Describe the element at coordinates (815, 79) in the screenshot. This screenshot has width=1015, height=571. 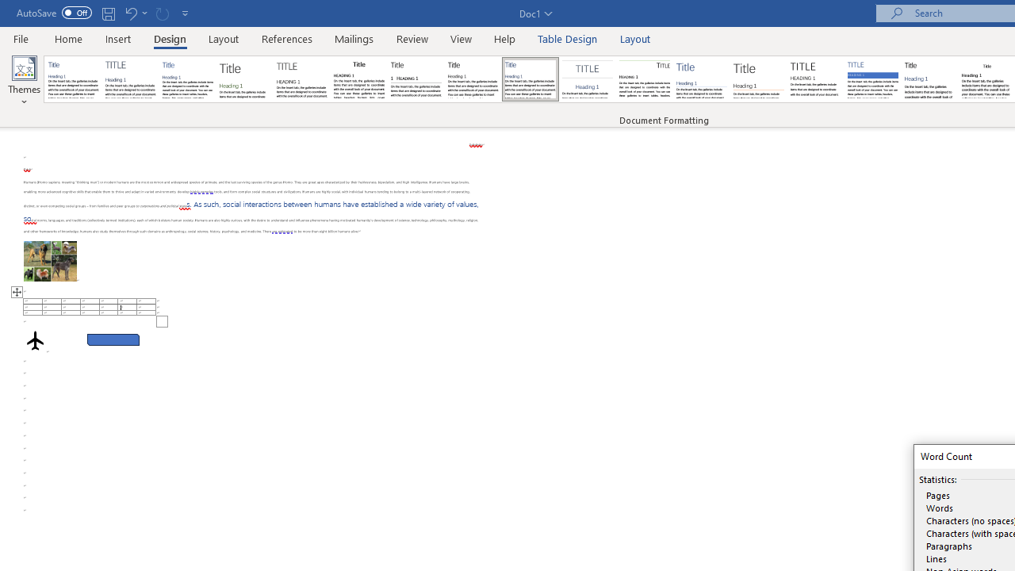
I see `Minimalist` at that location.